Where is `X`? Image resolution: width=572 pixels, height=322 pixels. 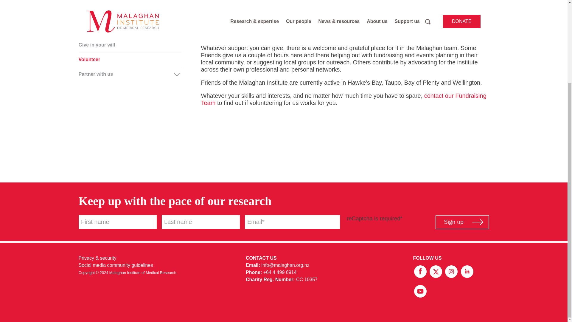
X is located at coordinates (436, 271).